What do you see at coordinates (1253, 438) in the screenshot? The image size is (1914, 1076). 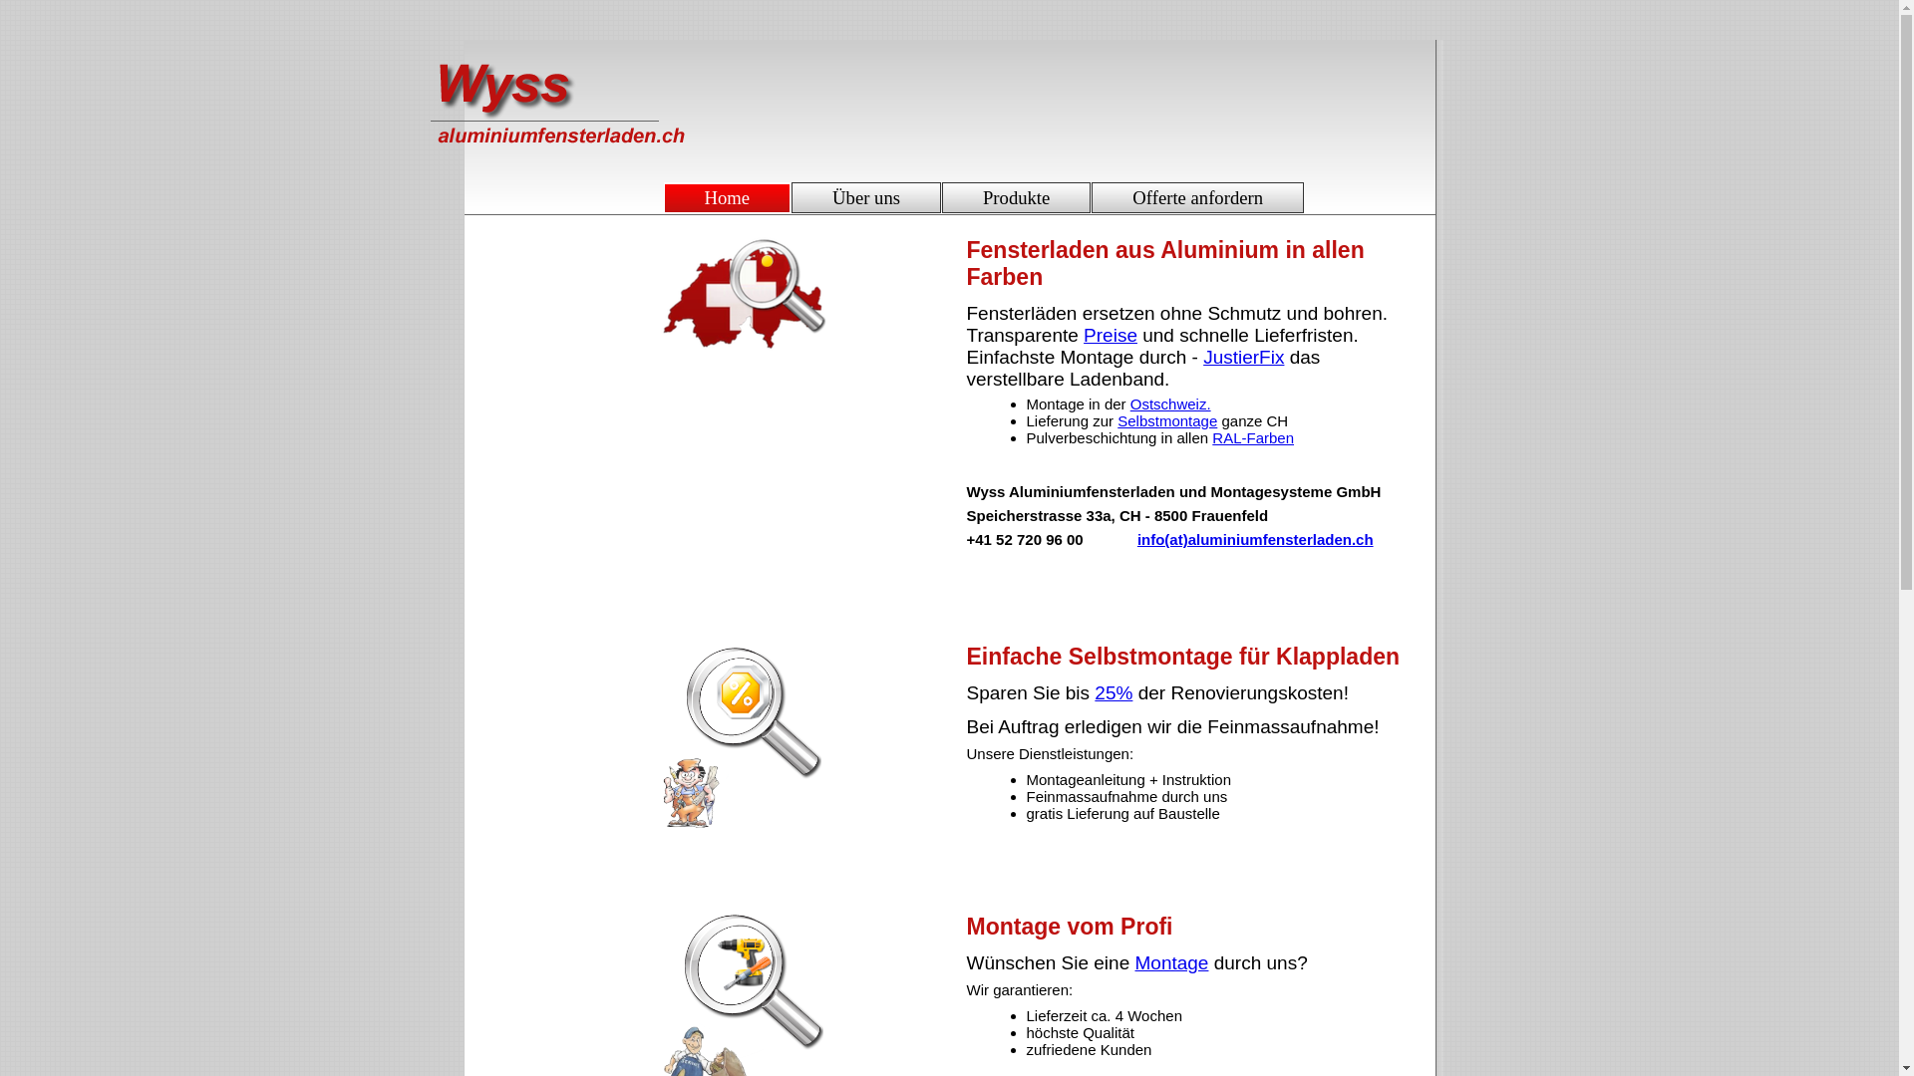 I see `RAL-Farben` at bounding box center [1253, 438].